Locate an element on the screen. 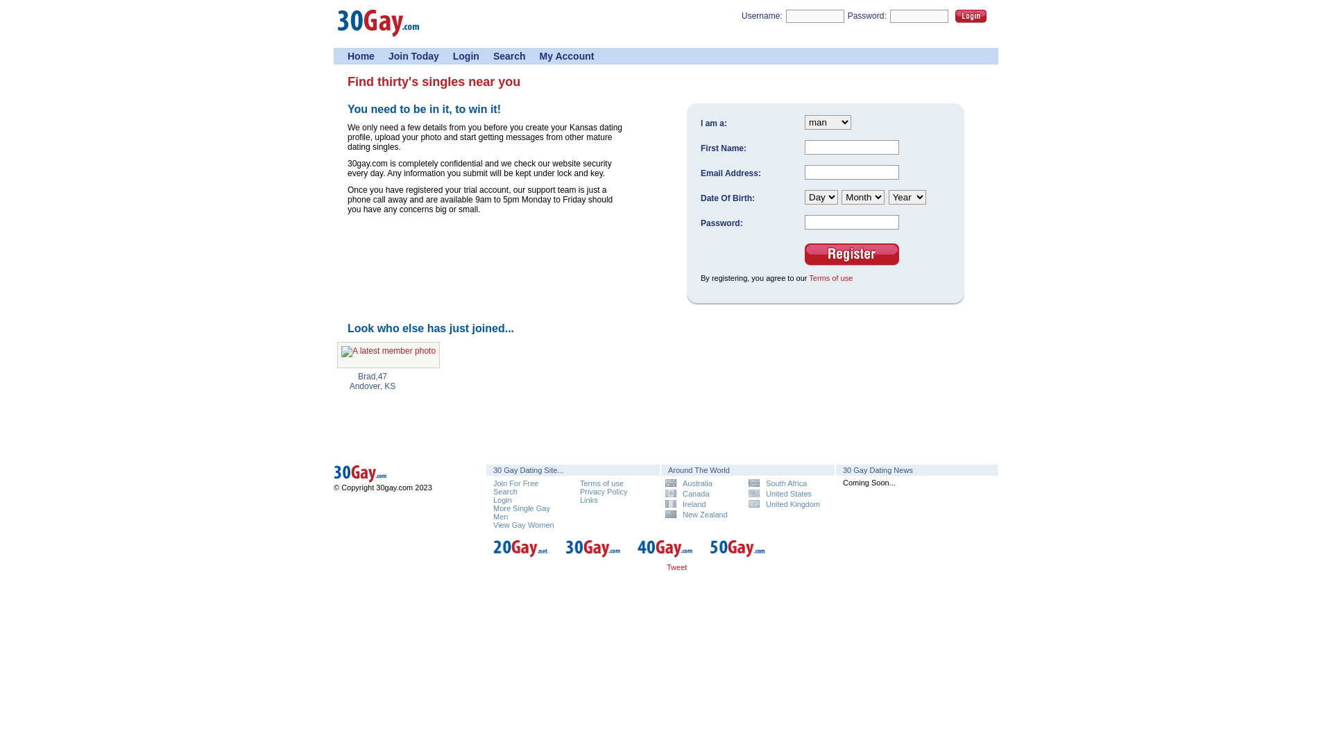  Login is located at coordinates (466, 56).